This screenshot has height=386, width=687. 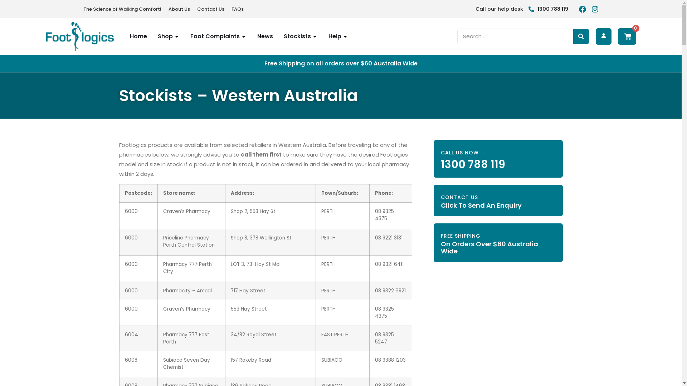 I want to click on CALL US NOW, so click(x=460, y=153).